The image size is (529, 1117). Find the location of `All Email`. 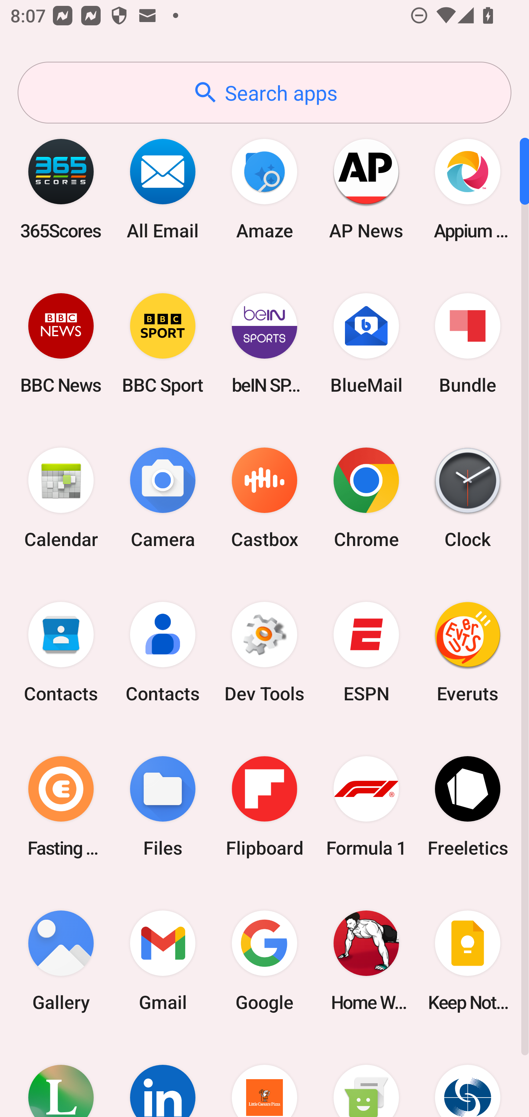

All Email is located at coordinates (163, 189).